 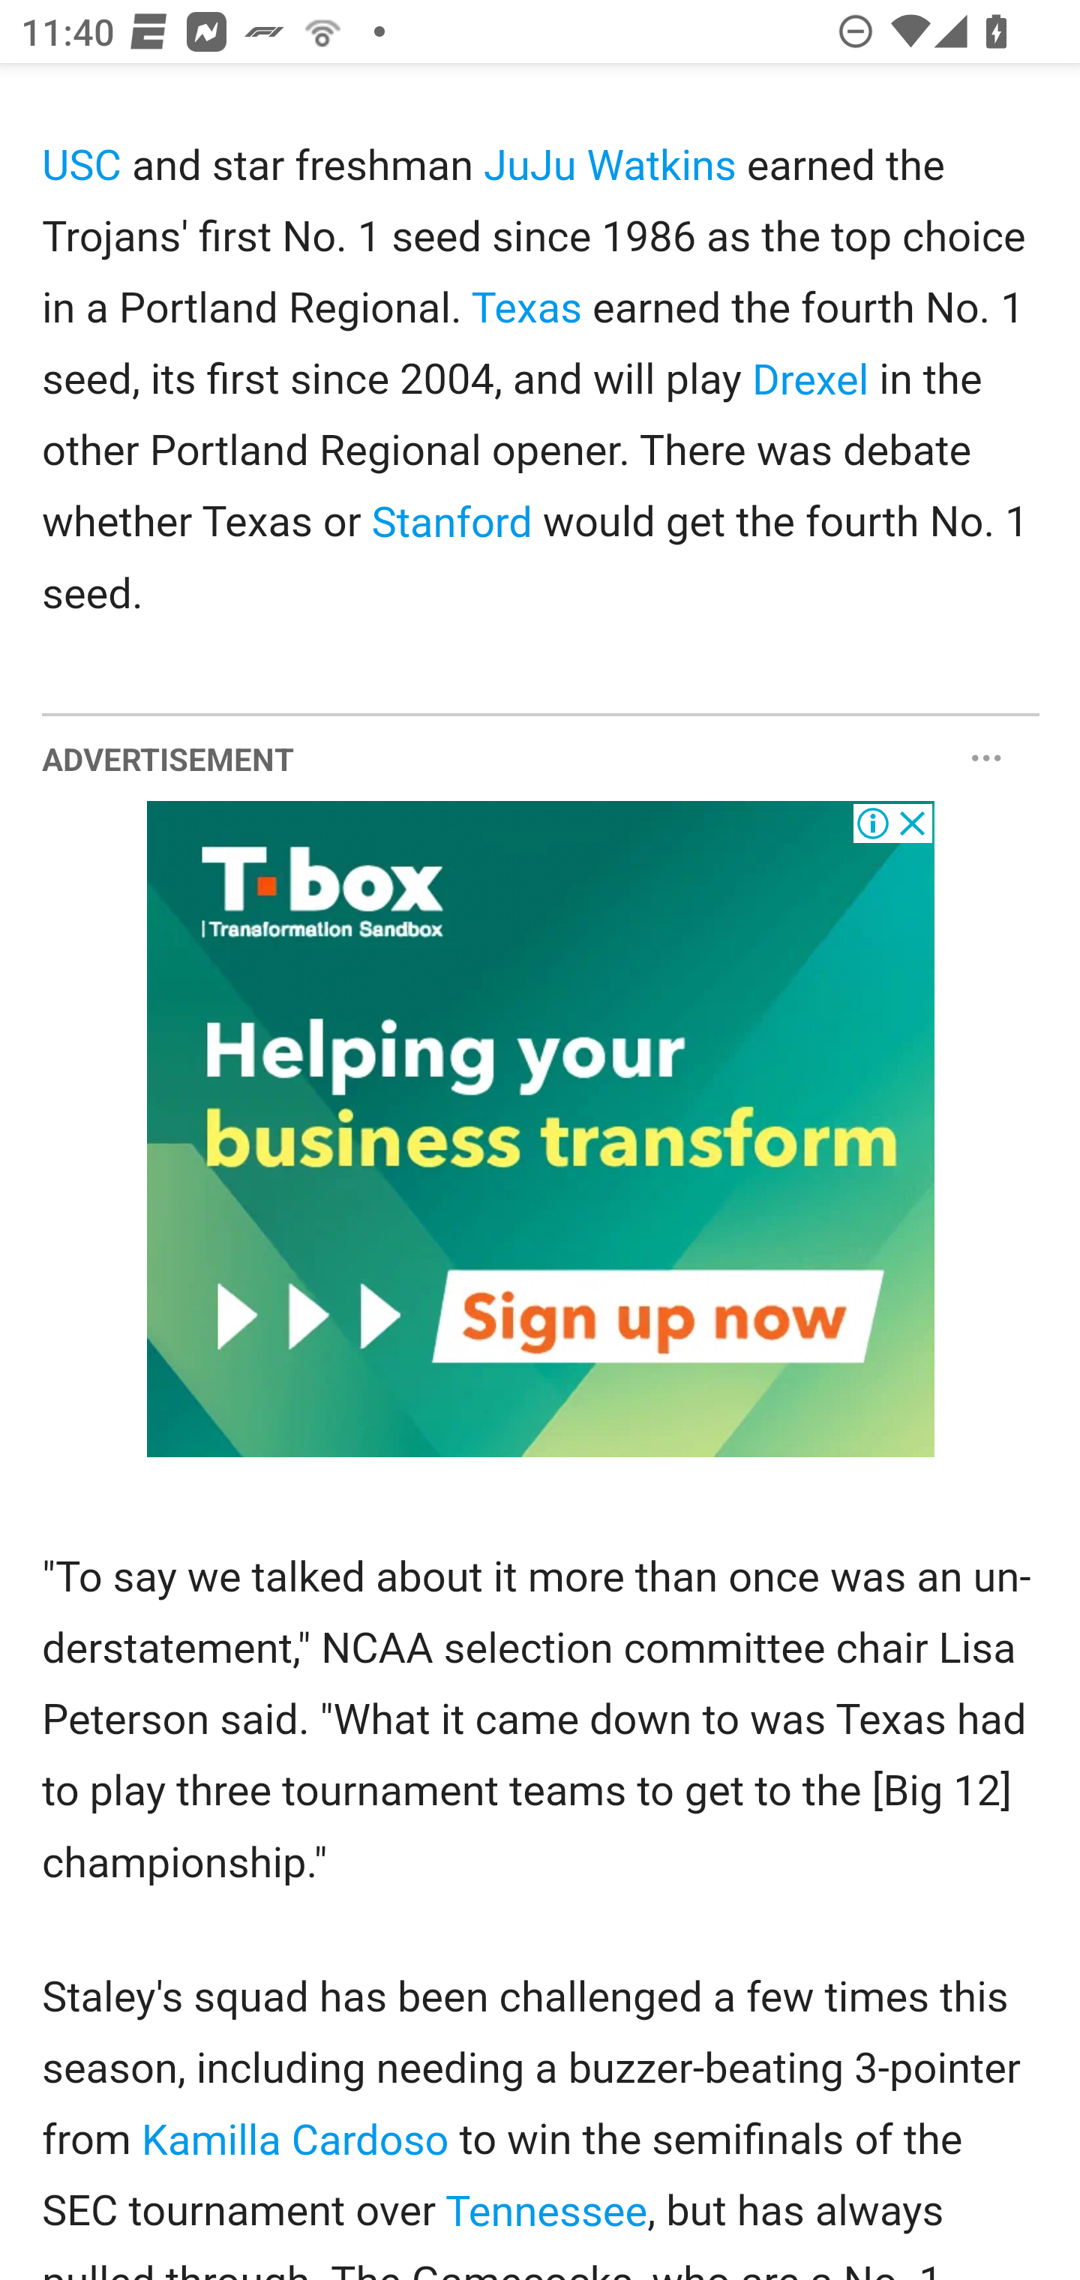 I want to click on JuJu Watkins, so click(x=610, y=167).